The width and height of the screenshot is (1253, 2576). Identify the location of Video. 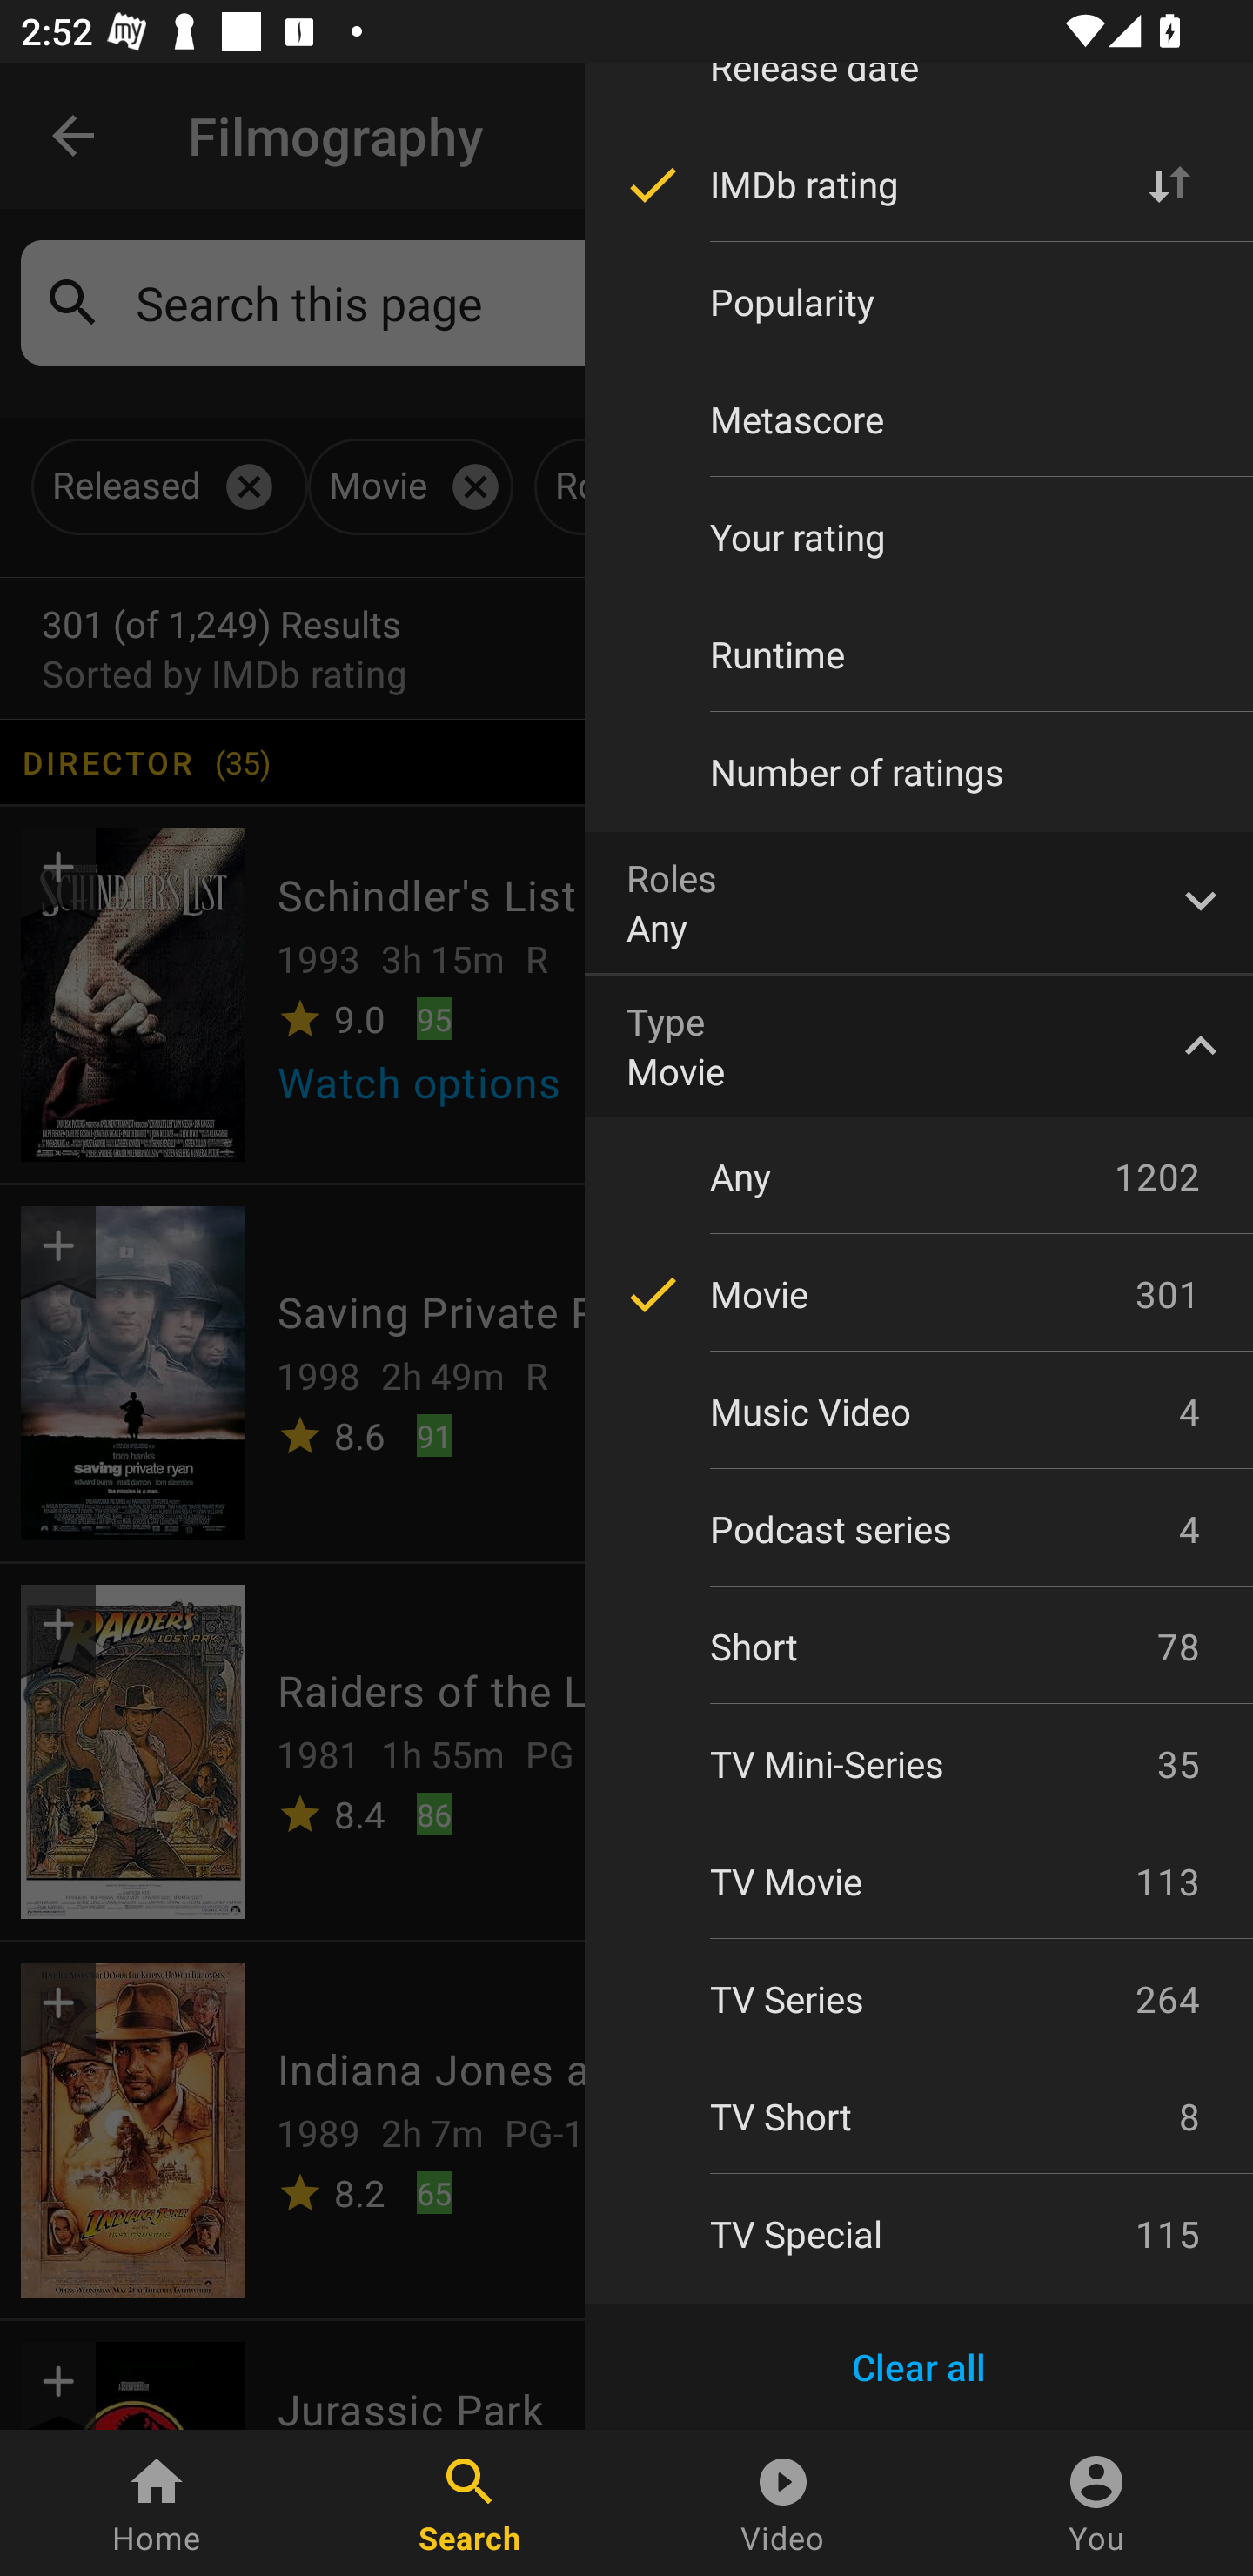
(783, 2503).